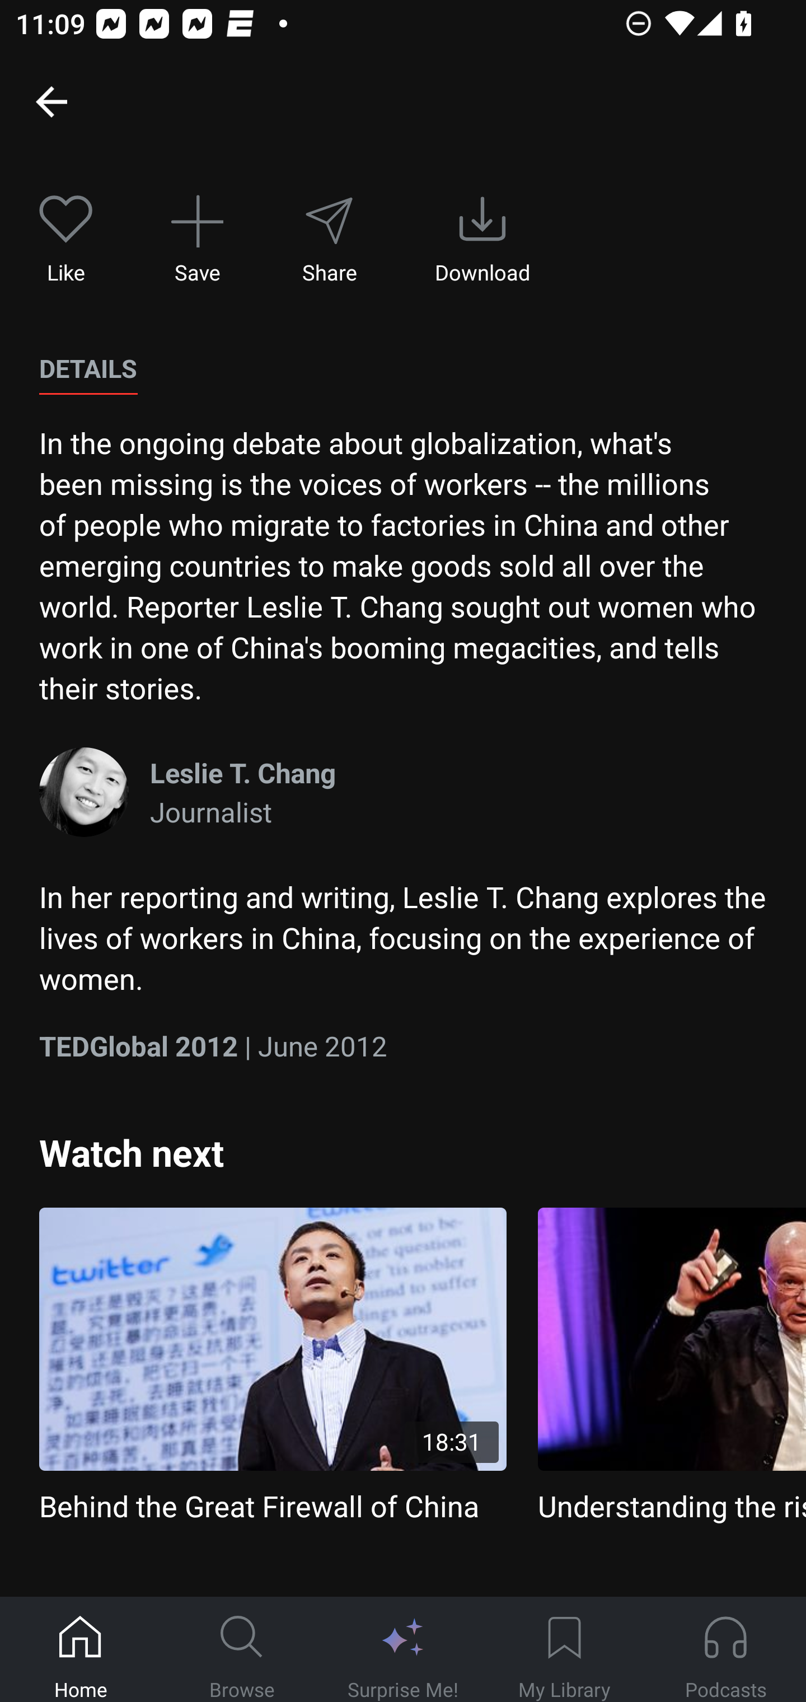 This screenshot has height=1702, width=806. Describe the element at coordinates (273, 1366) in the screenshot. I see `18:31 Behind the Great Firewall of China` at that location.